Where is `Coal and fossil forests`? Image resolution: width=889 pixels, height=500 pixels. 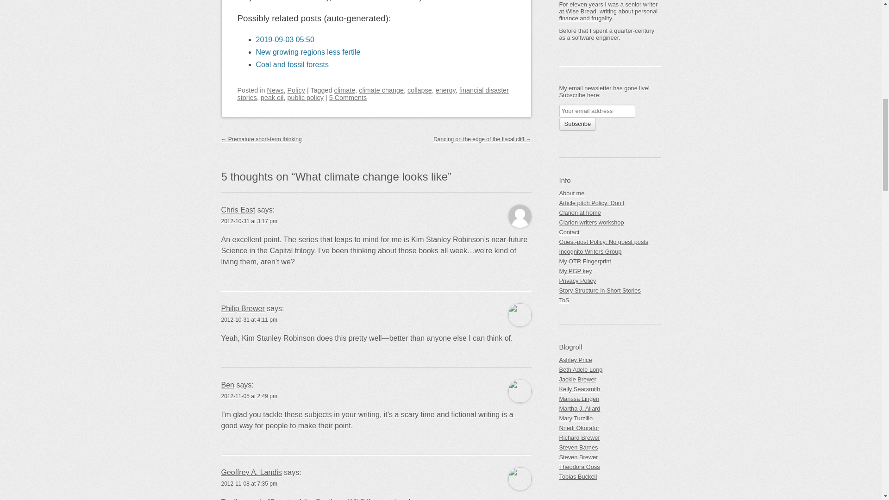 Coal and fossil forests is located at coordinates (292, 64).